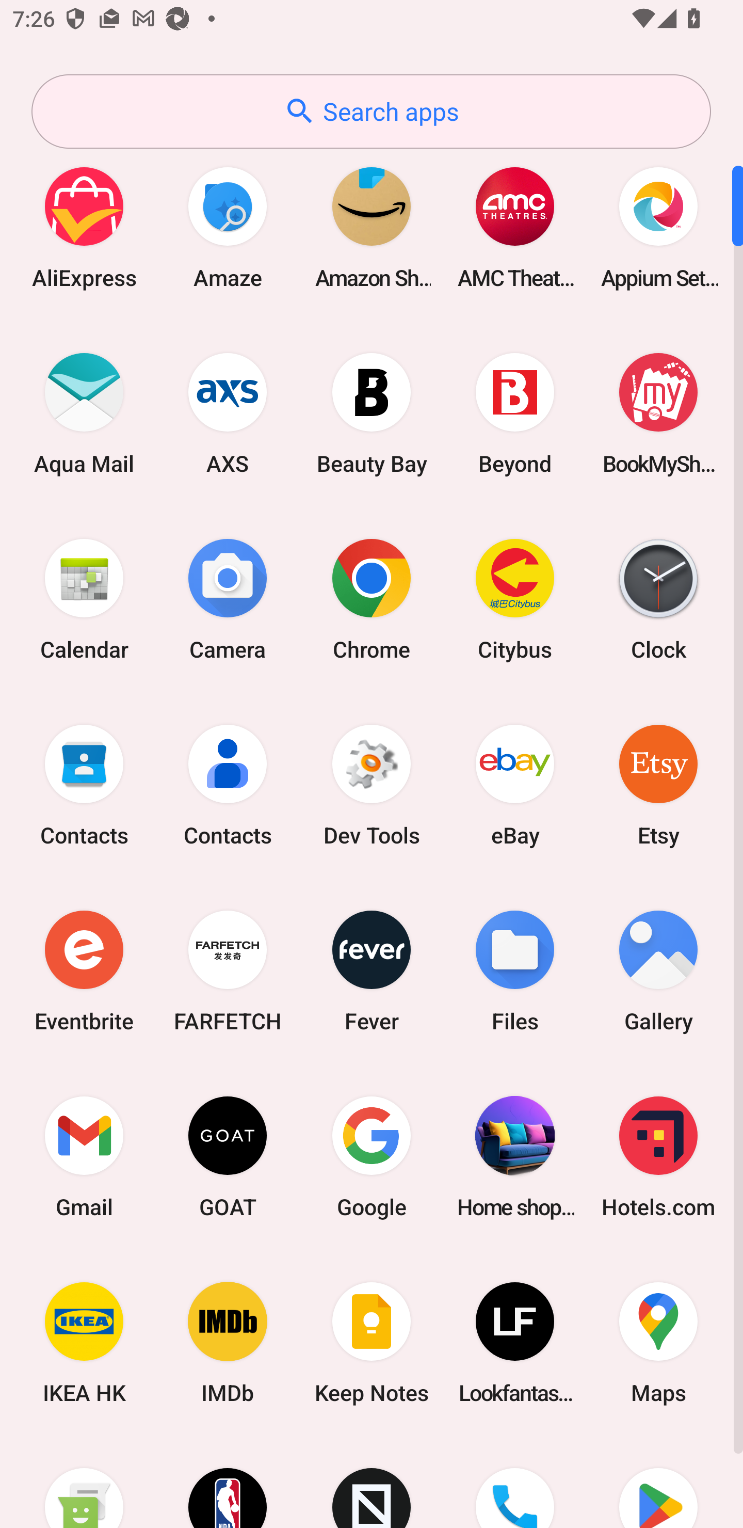  What do you see at coordinates (372, 785) in the screenshot?
I see `Dev Tools` at bounding box center [372, 785].